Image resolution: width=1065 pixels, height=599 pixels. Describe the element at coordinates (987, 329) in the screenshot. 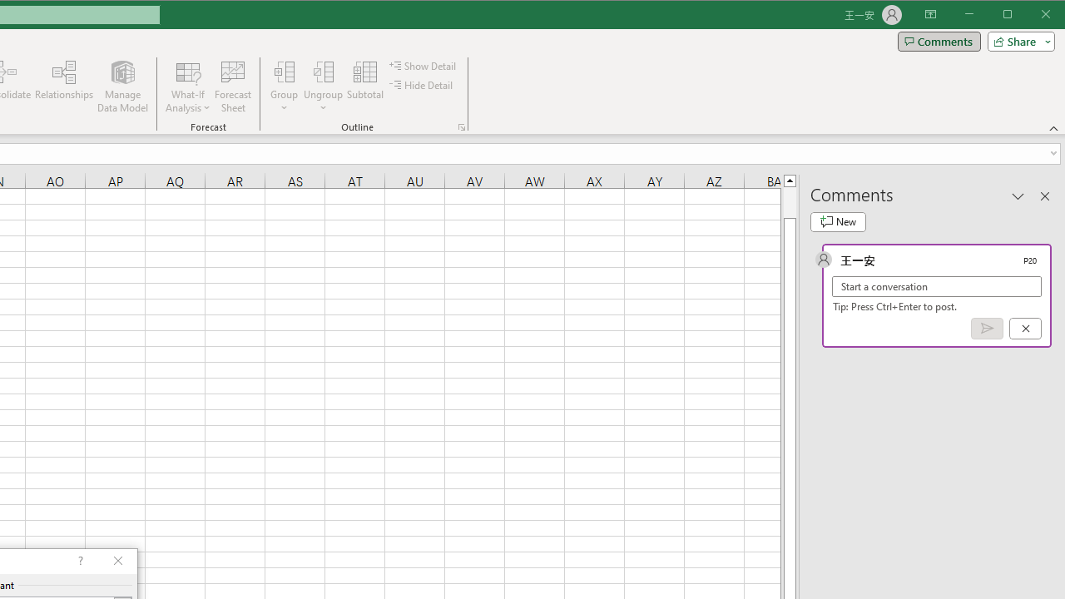

I see `Post comment (Ctrl + Enter)` at that location.